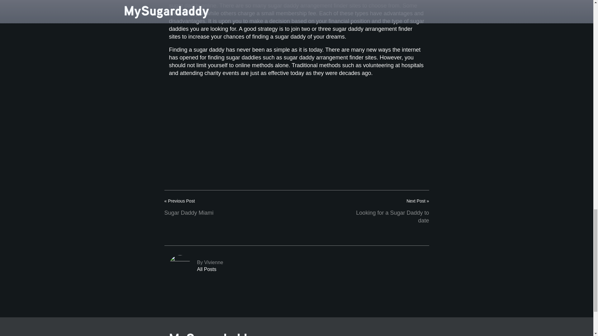  What do you see at coordinates (236, 119) in the screenshot?
I see `Video Player` at bounding box center [236, 119].